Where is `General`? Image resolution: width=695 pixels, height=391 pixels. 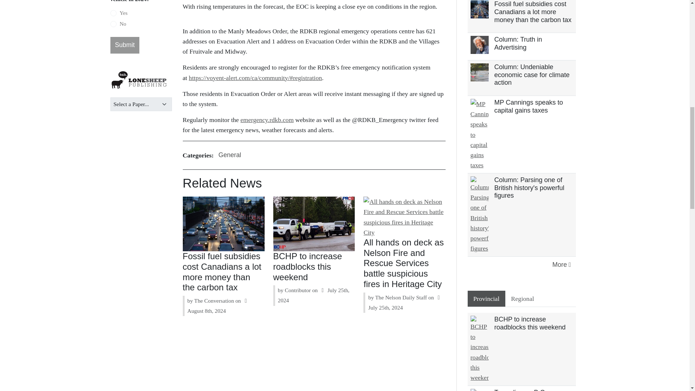
General is located at coordinates (229, 155).